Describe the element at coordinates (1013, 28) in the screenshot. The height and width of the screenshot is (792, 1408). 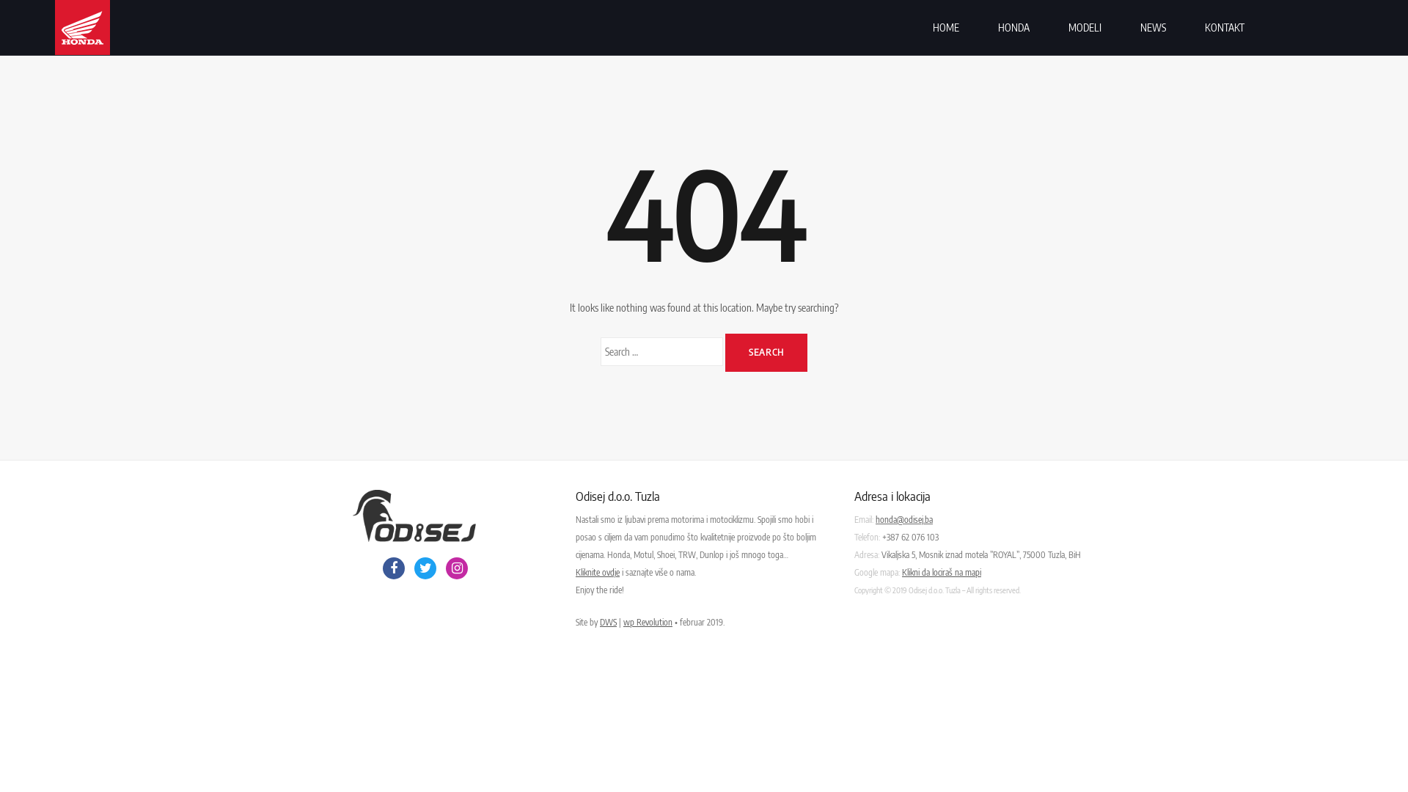
I see `HONDA` at that location.